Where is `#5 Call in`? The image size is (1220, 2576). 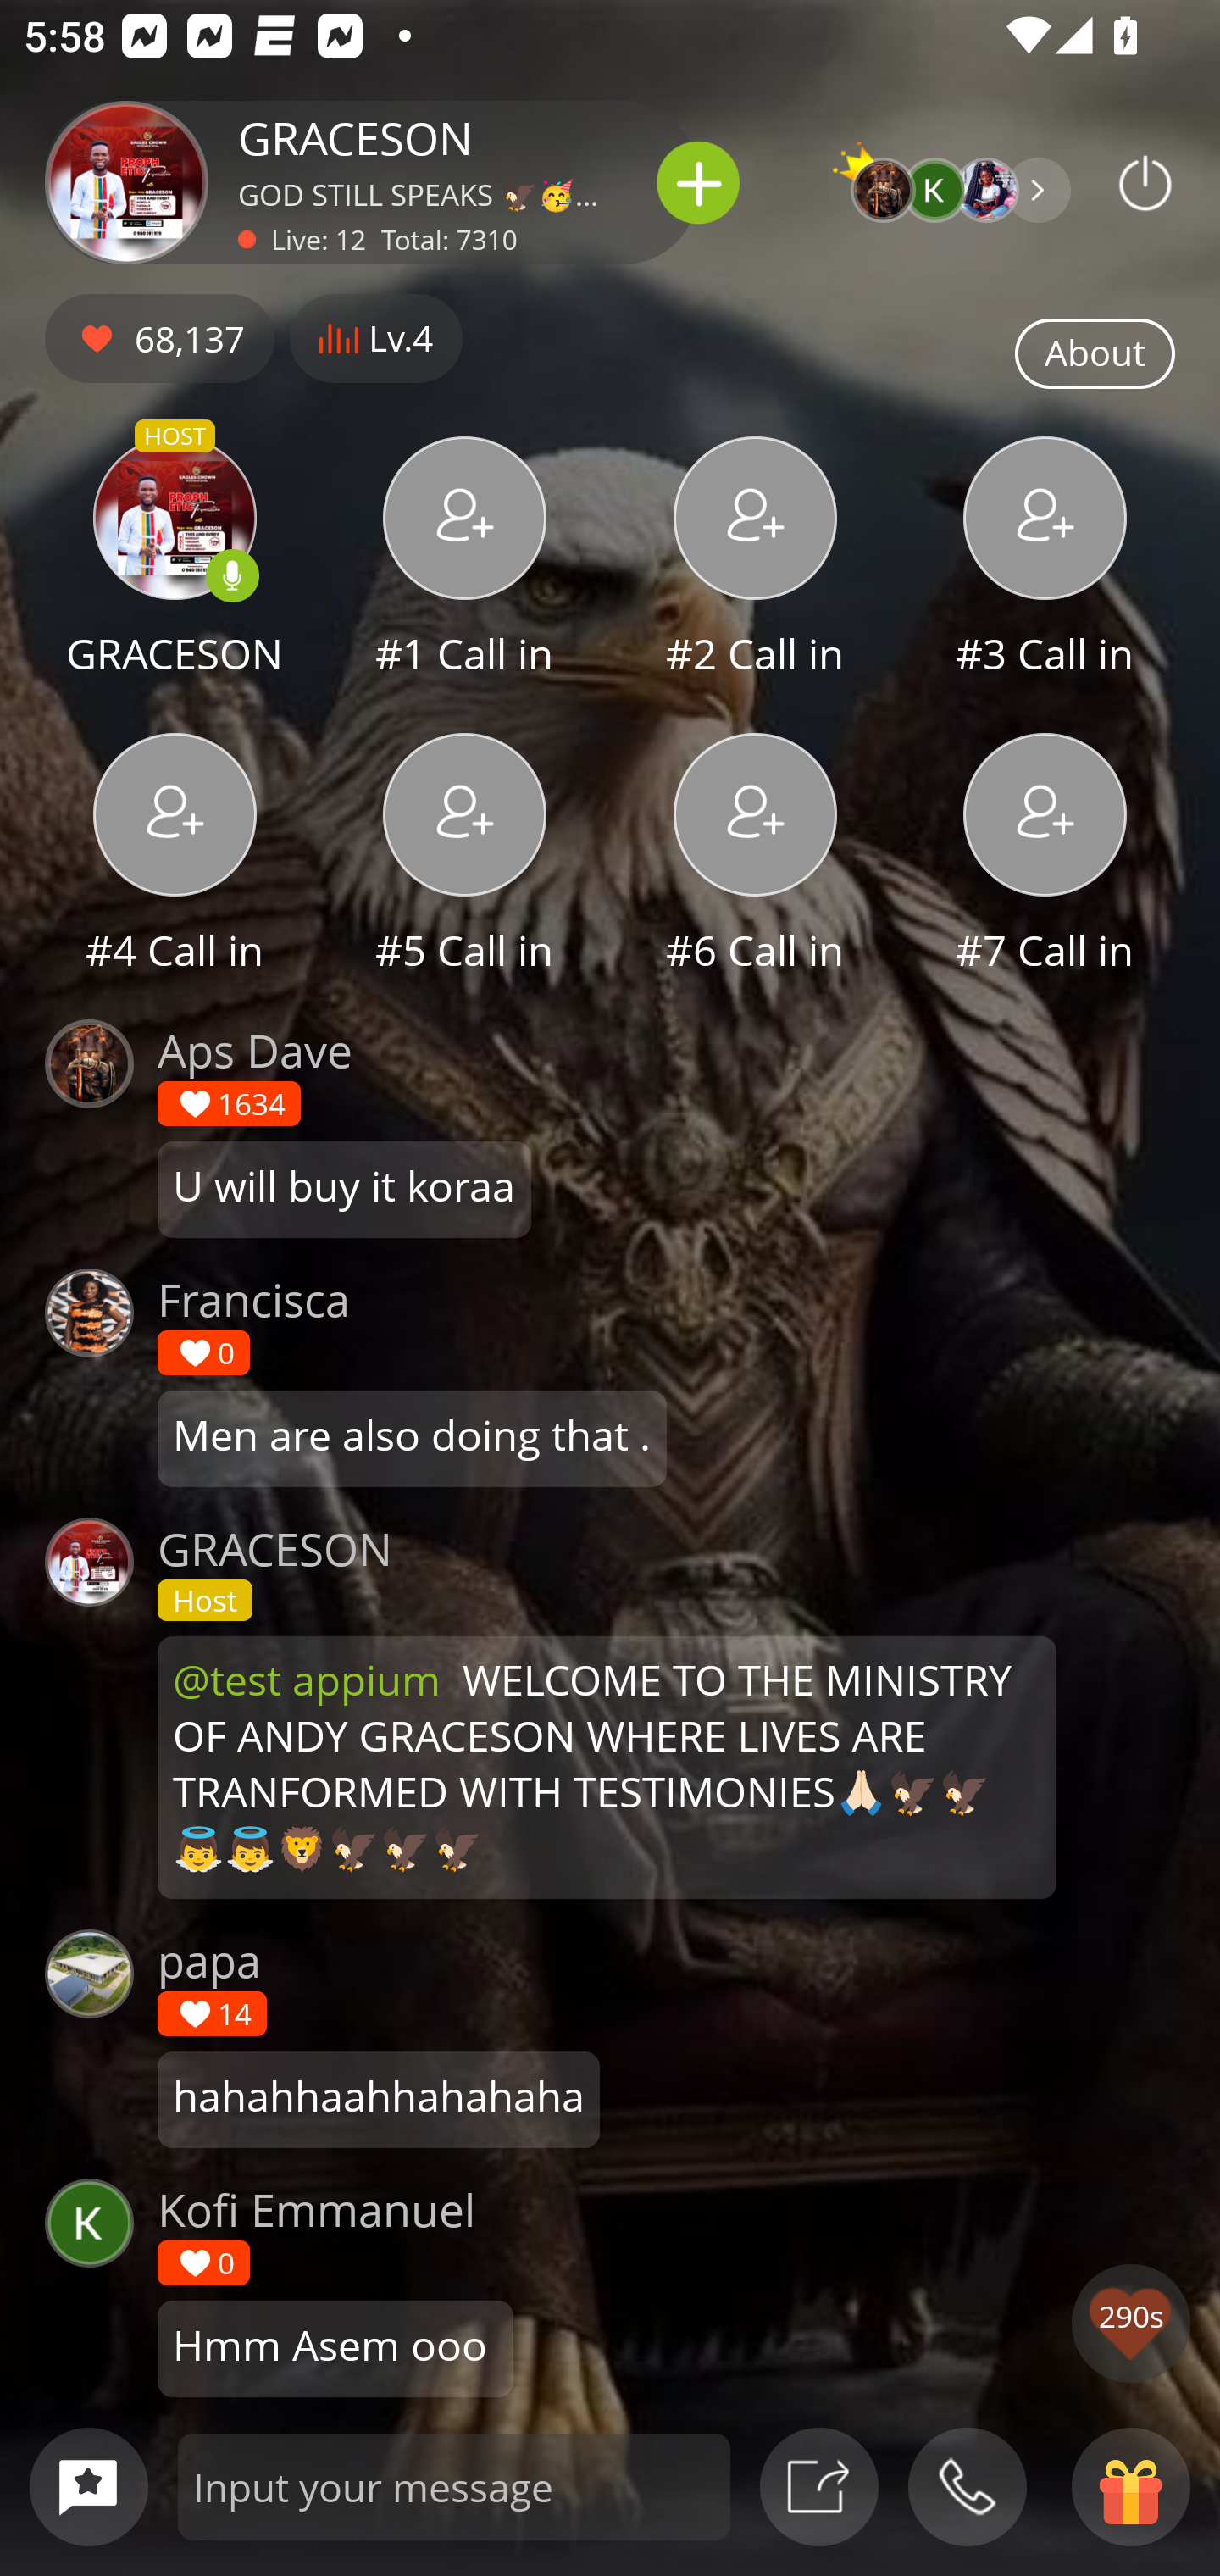 #5 Call in is located at coordinates (464, 856).